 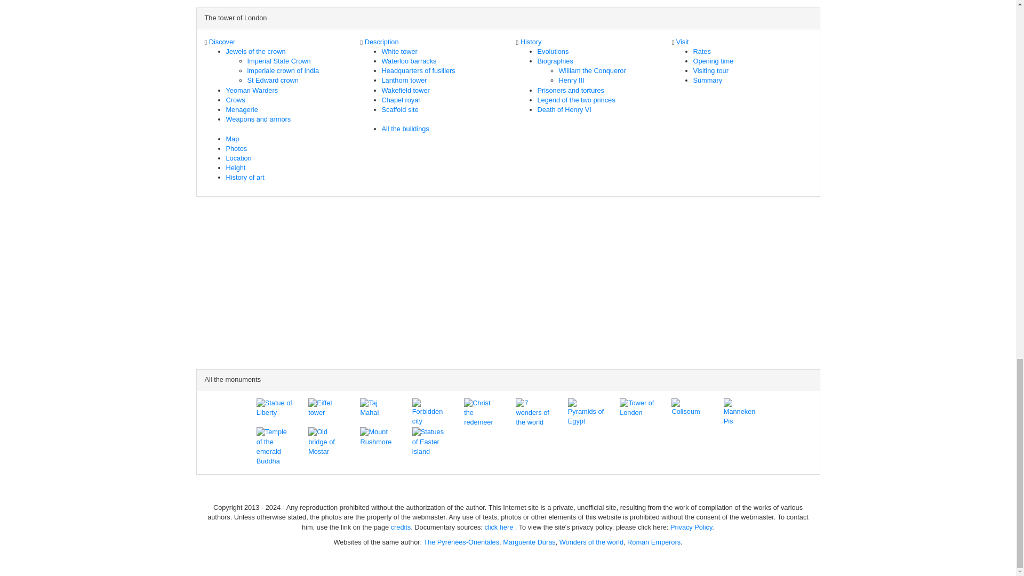 I want to click on Jewels of the crown, so click(x=256, y=51).